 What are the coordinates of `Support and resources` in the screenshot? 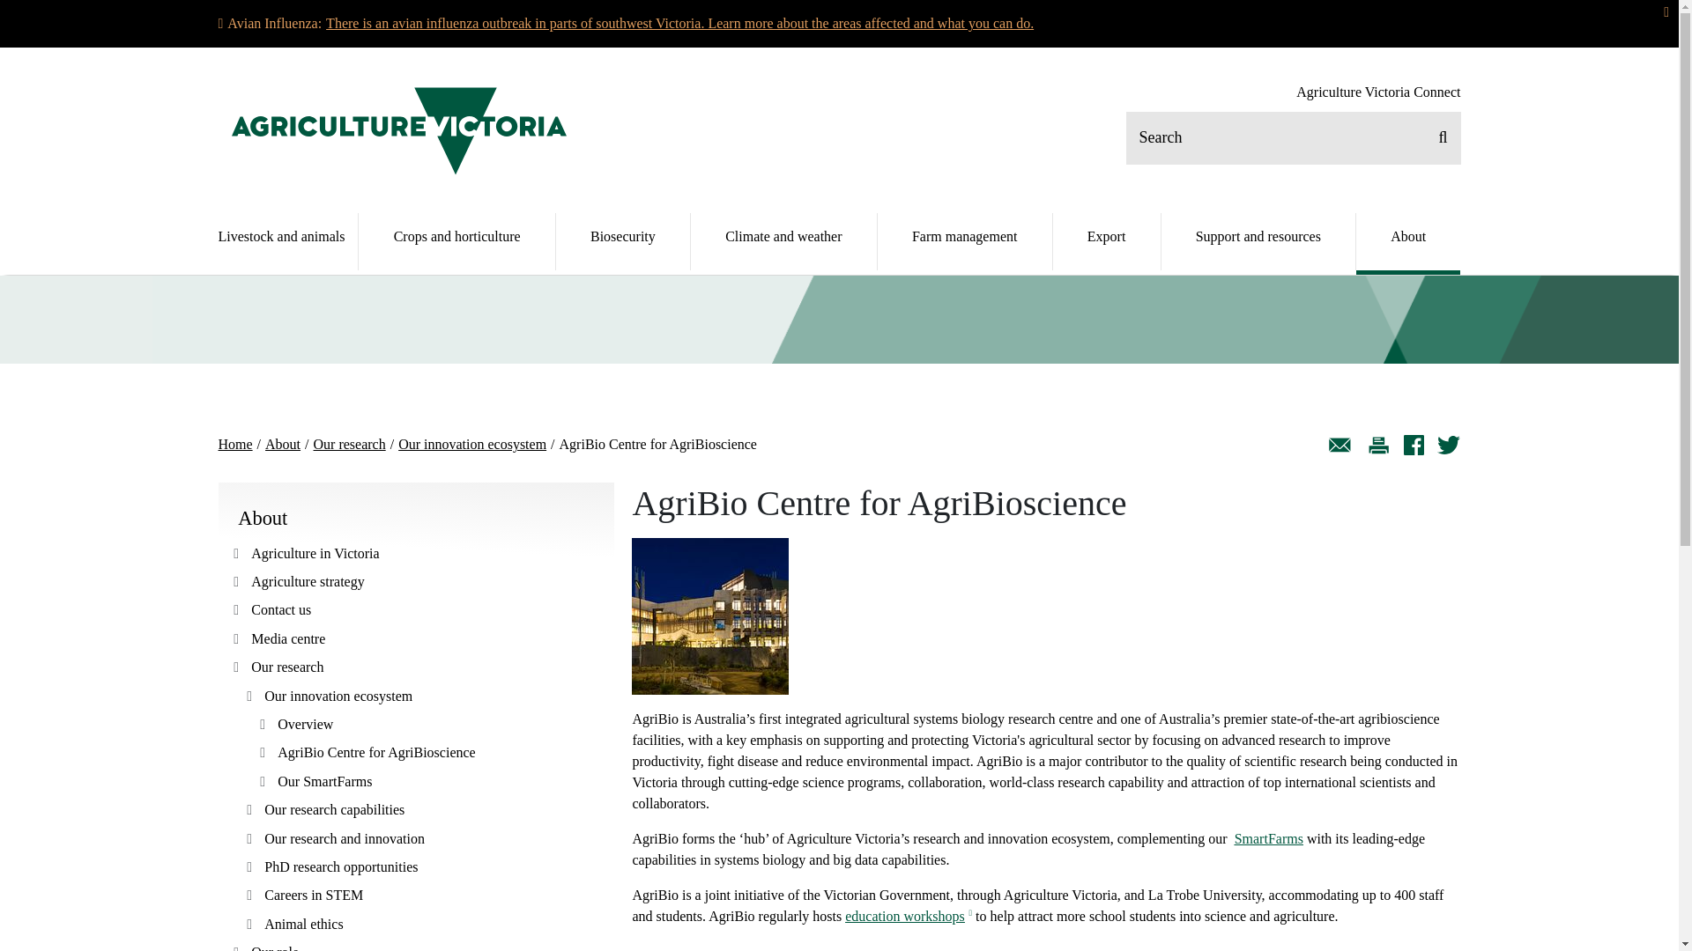 It's located at (1258, 241).